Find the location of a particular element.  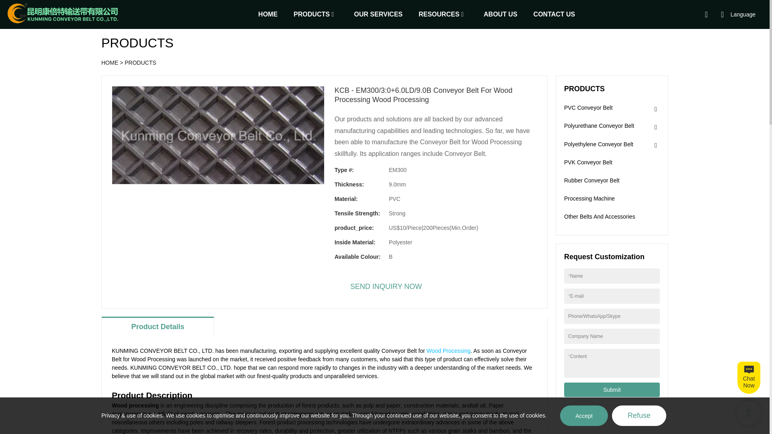

Wood Processing is located at coordinates (448, 351).